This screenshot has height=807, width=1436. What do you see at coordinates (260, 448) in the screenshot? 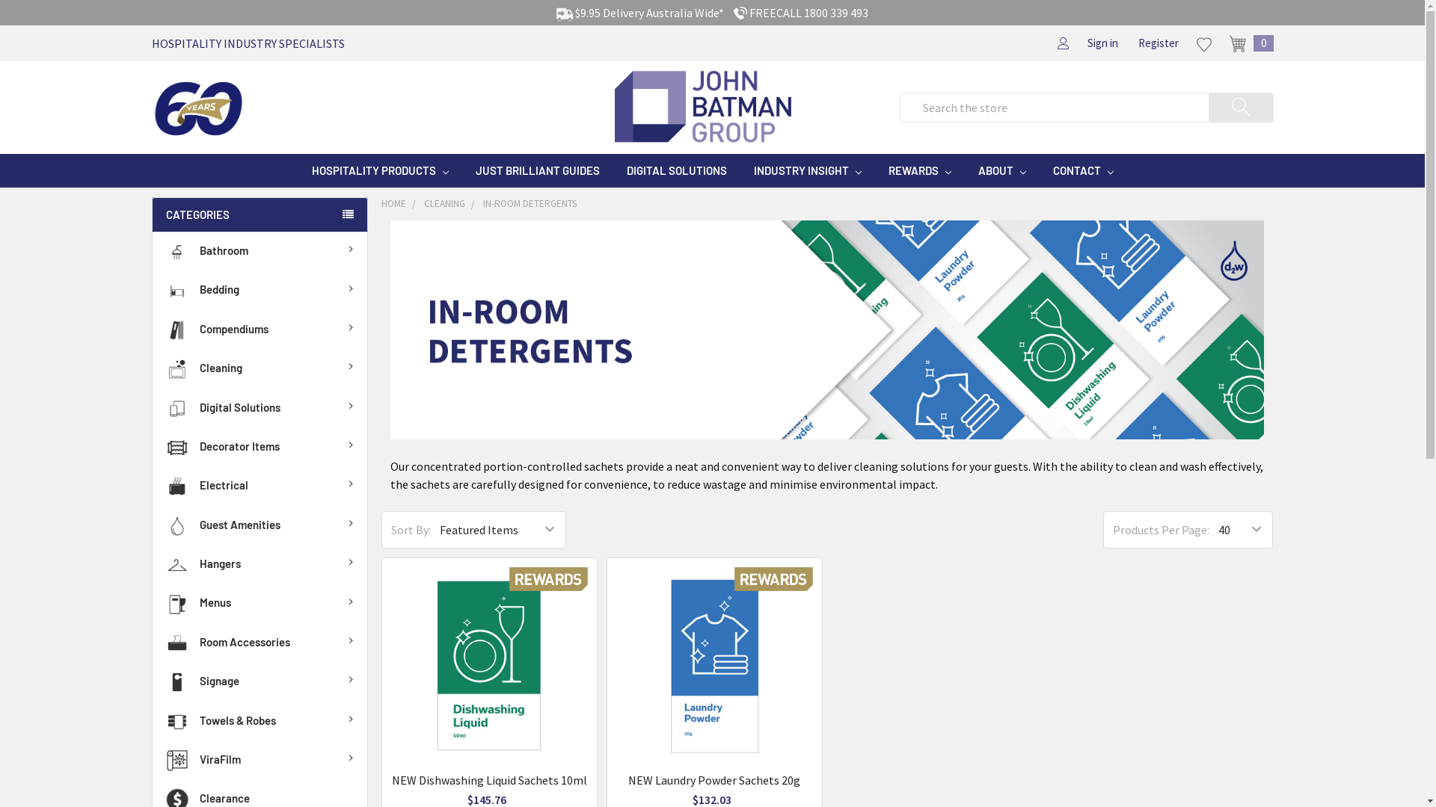
I see `Decorator Items` at bounding box center [260, 448].